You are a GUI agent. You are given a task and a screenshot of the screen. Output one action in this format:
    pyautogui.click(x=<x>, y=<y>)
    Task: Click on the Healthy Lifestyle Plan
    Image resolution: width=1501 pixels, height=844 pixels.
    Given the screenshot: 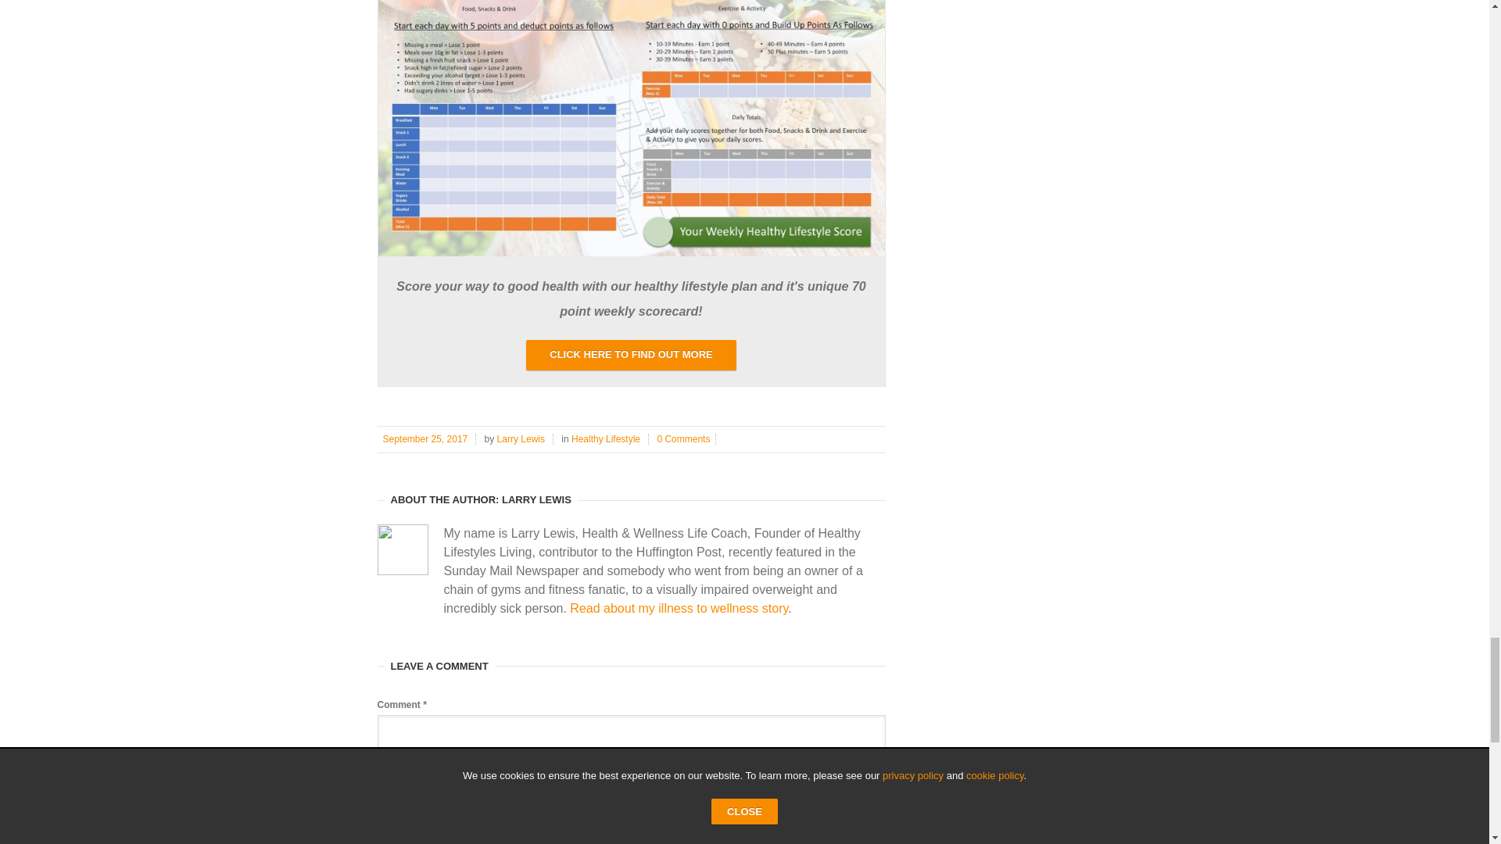 What is the action you would take?
    pyautogui.click(x=632, y=252)
    